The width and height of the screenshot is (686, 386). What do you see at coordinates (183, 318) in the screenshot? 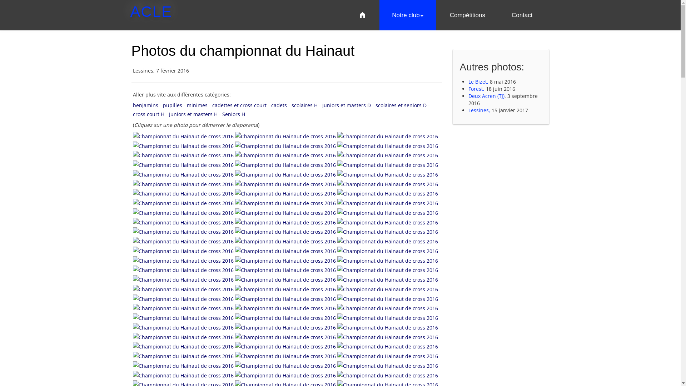
I see `Championnat du Hainaut de cross 2016` at bounding box center [183, 318].